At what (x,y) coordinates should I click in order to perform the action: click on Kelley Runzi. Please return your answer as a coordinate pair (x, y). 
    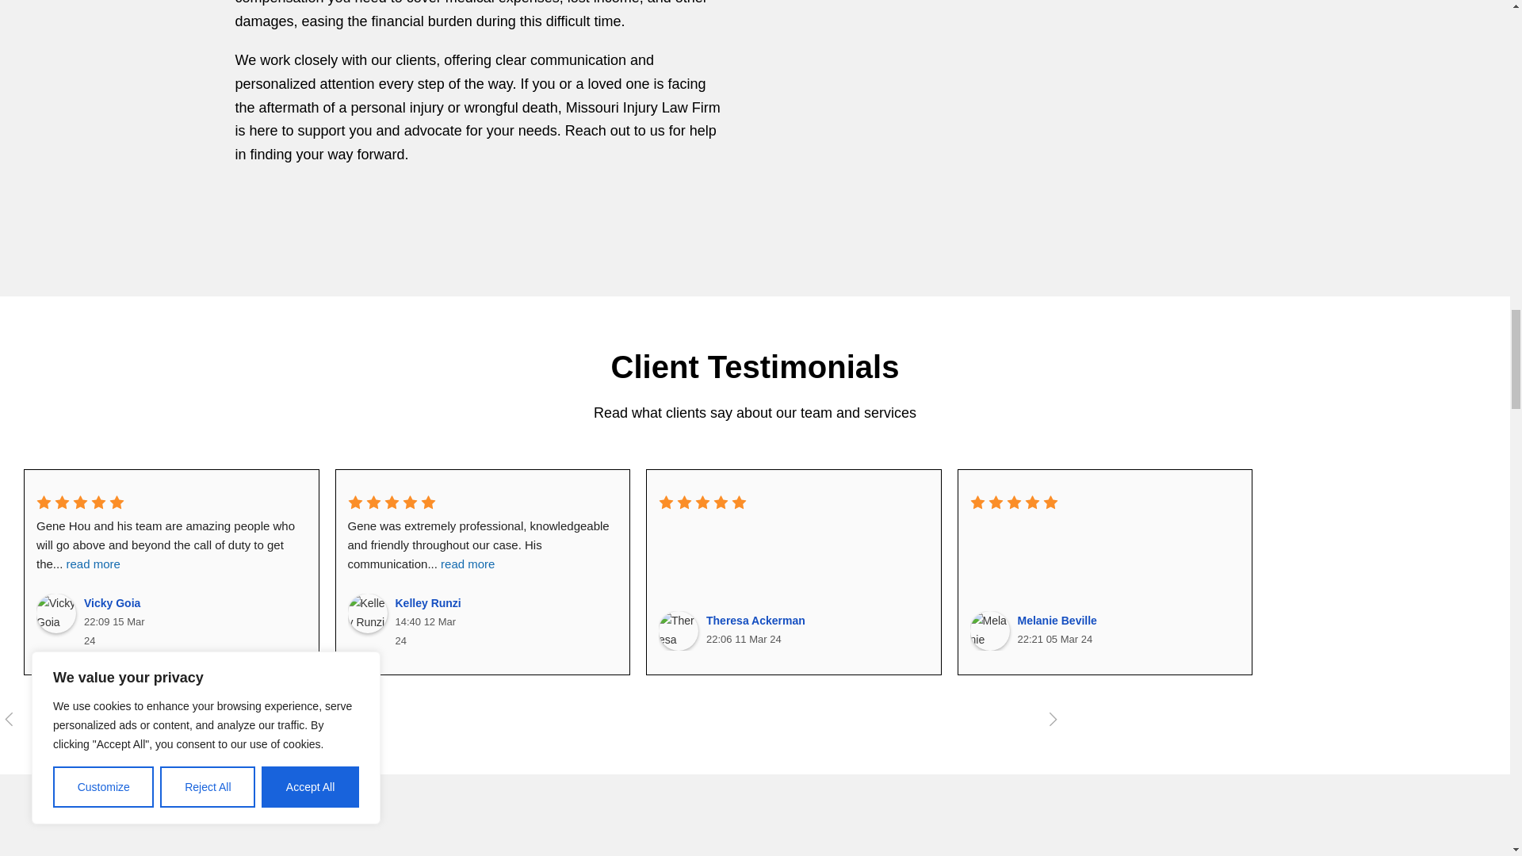
    Looking at the image, I should click on (366, 613).